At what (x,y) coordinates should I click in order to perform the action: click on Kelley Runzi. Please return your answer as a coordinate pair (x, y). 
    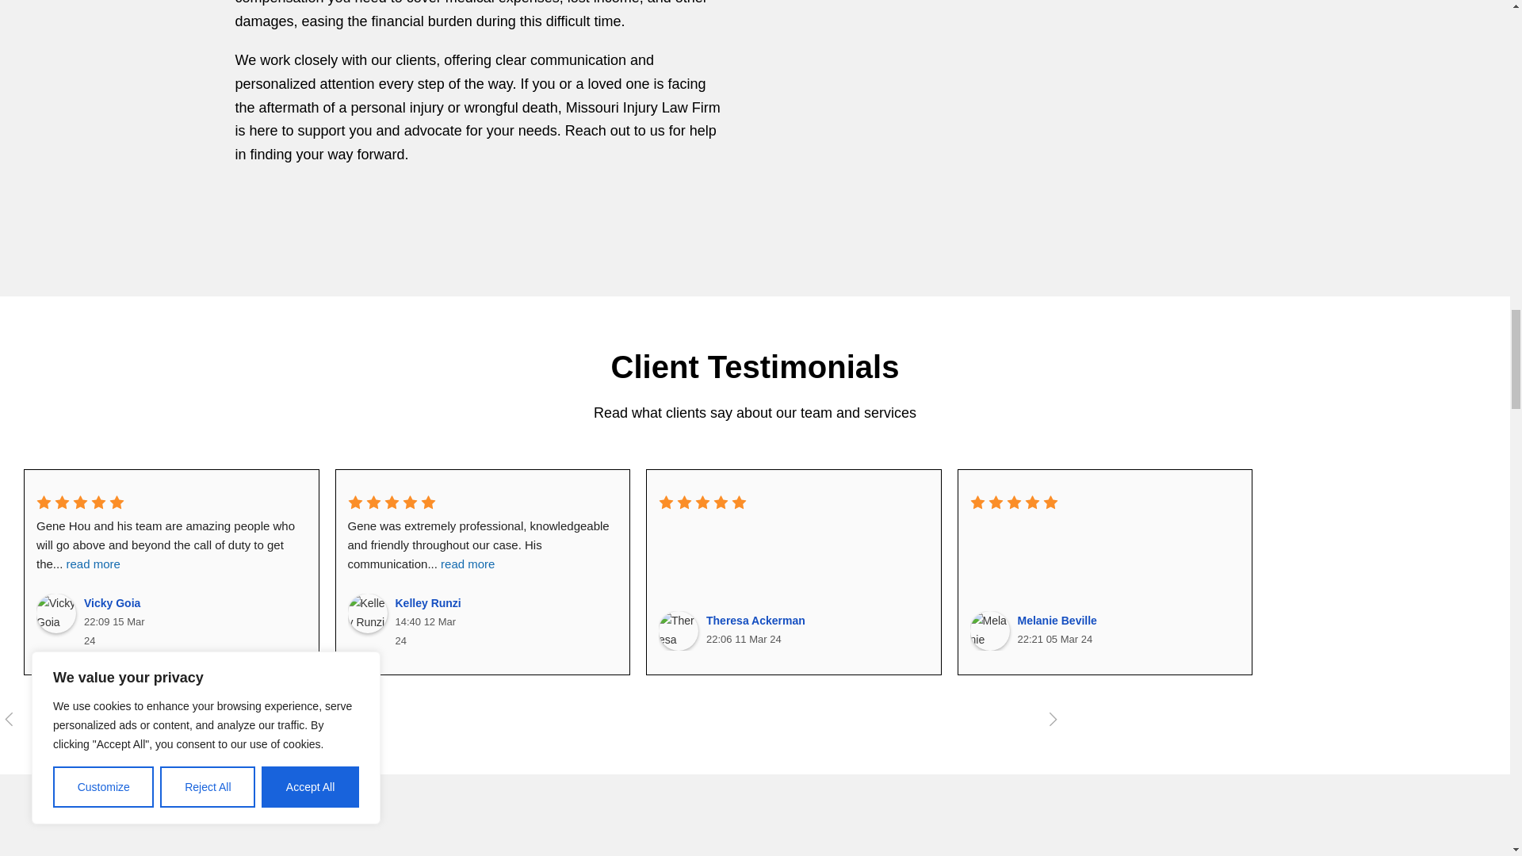
    Looking at the image, I should click on (366, 613).